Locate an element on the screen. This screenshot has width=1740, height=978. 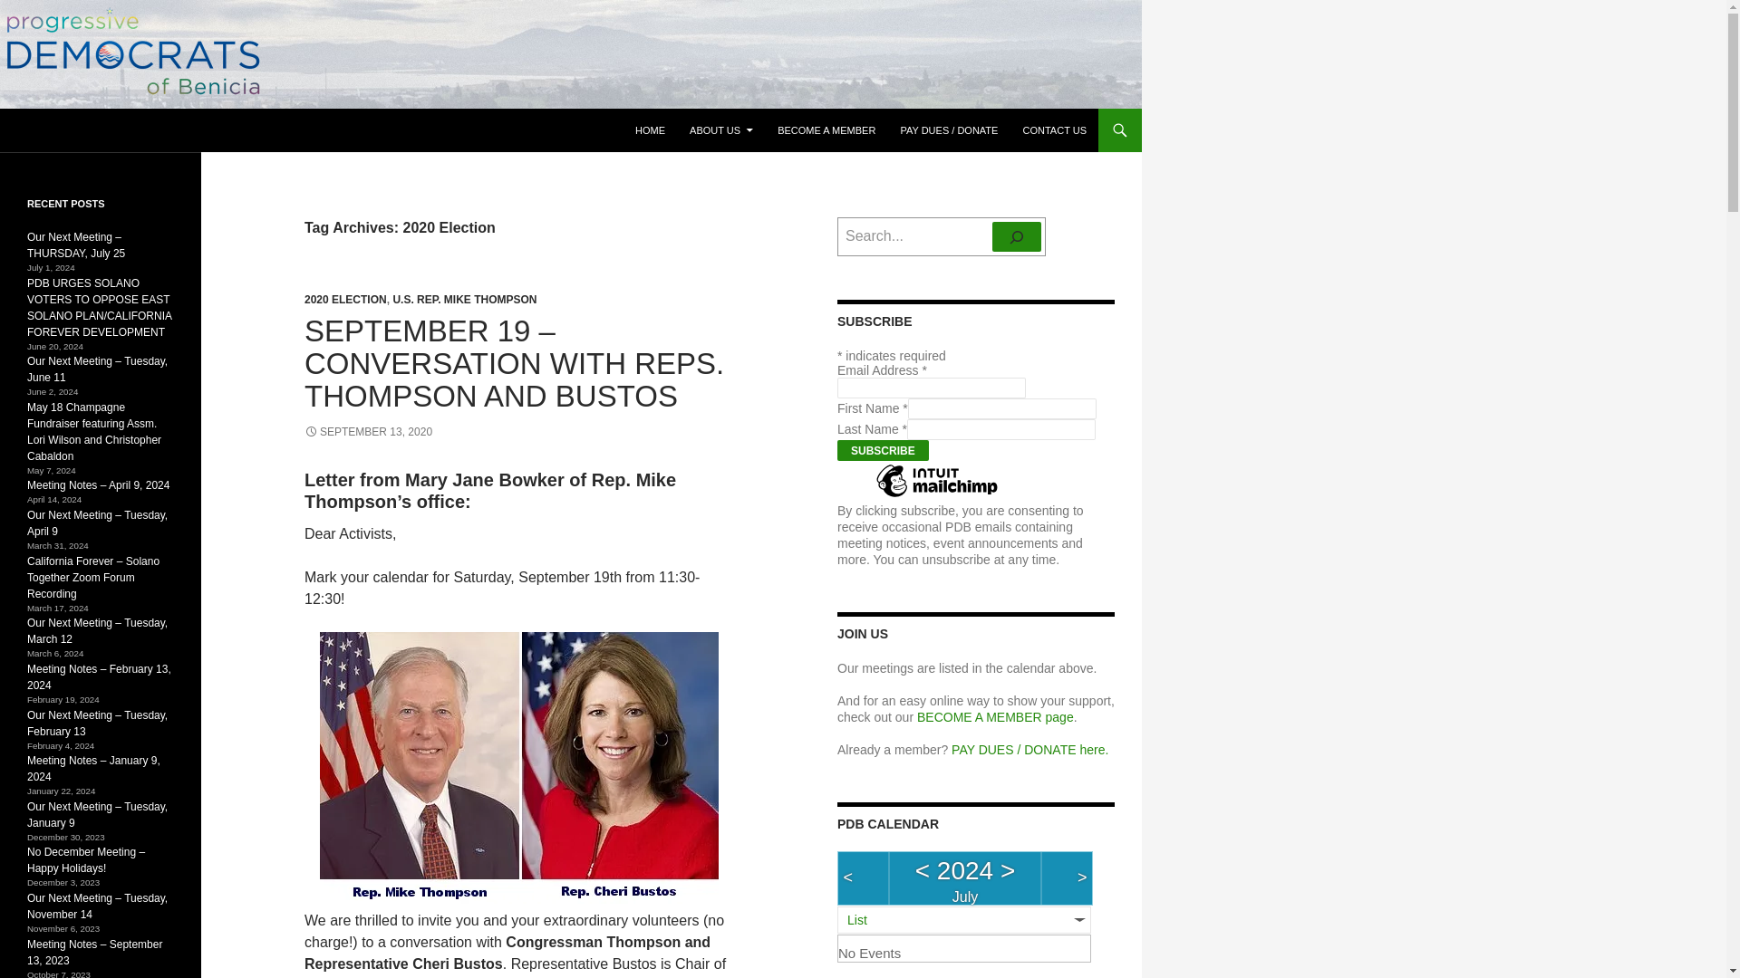
Progressive Democrats of Benicia is located at coordinates (159, 130).